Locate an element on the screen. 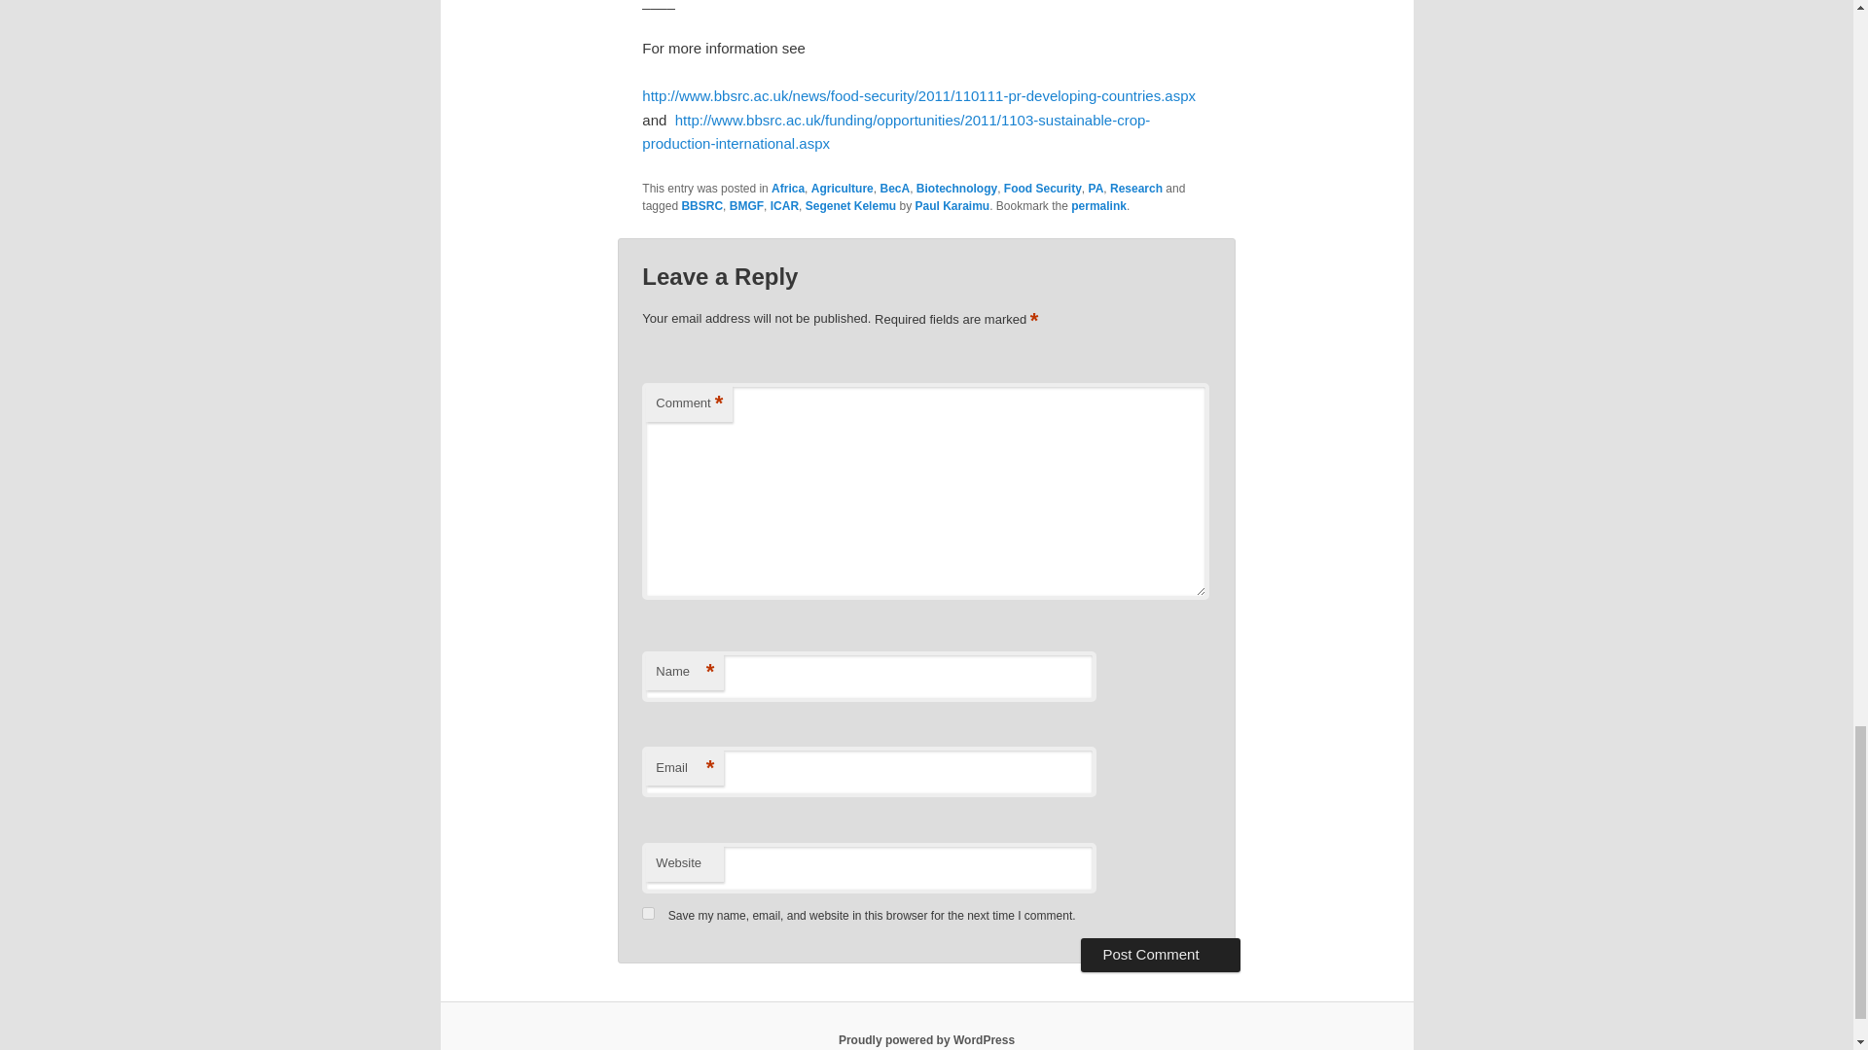 This screenshot has height=1050, width=1868. PA is located at coordinates (1096, 188).